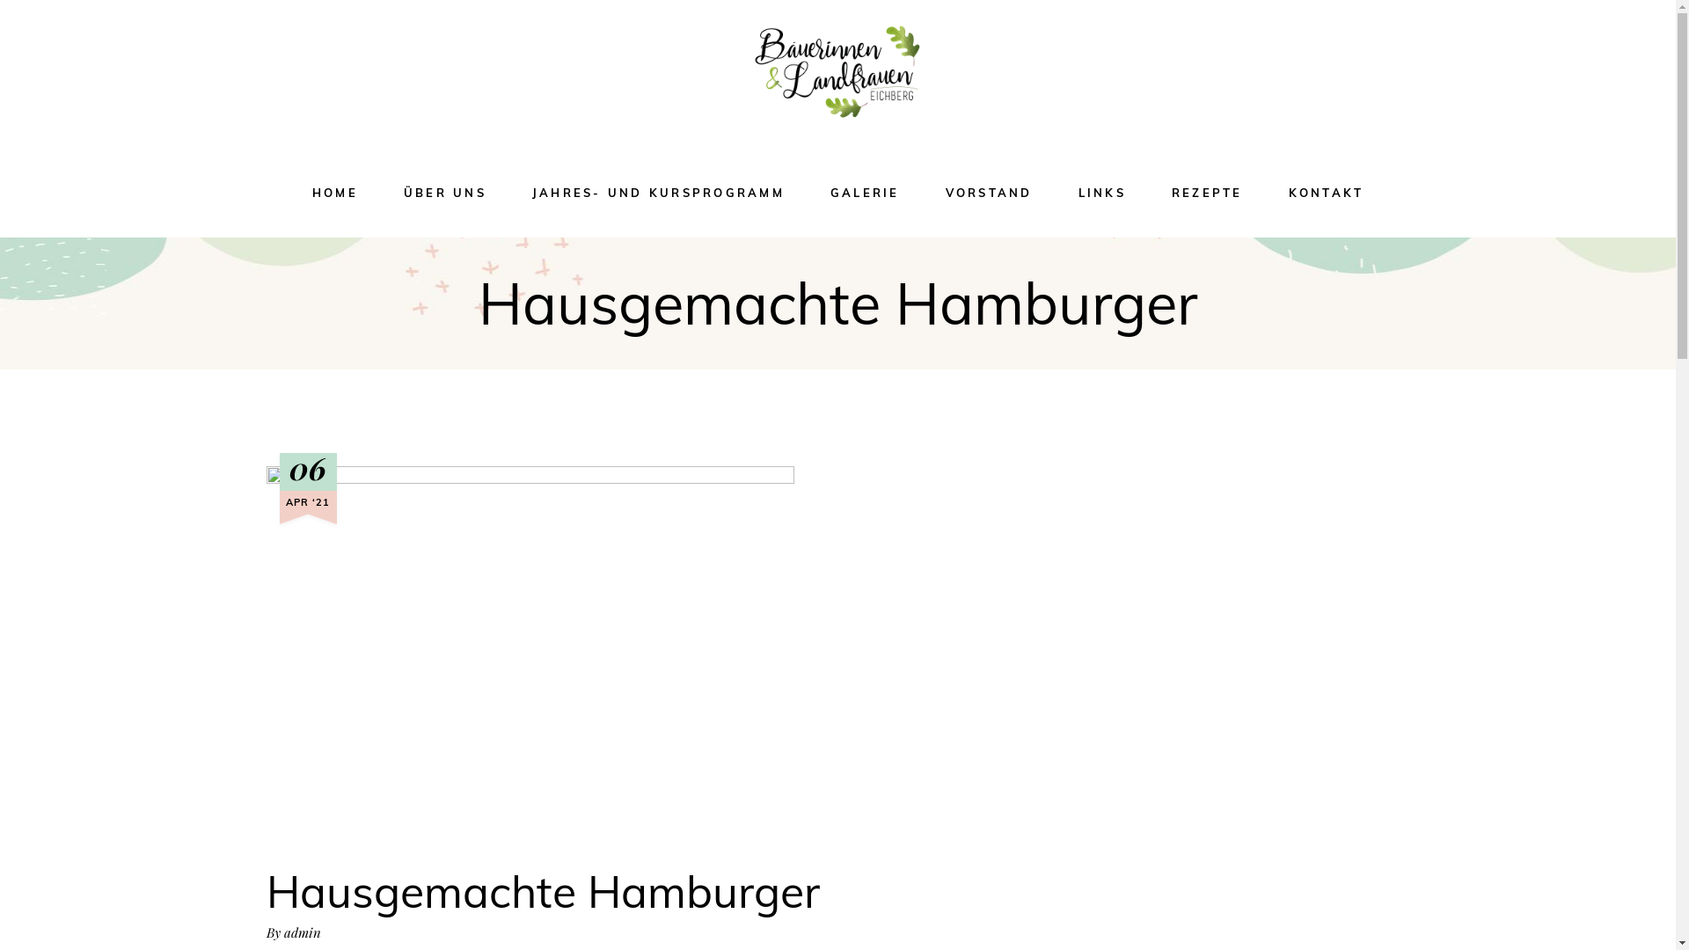 The width and height of the screenshot is (1689, 950). Describe the element at coordinates (1102, 194) in the screenshot. I see `LINKS` at that location.